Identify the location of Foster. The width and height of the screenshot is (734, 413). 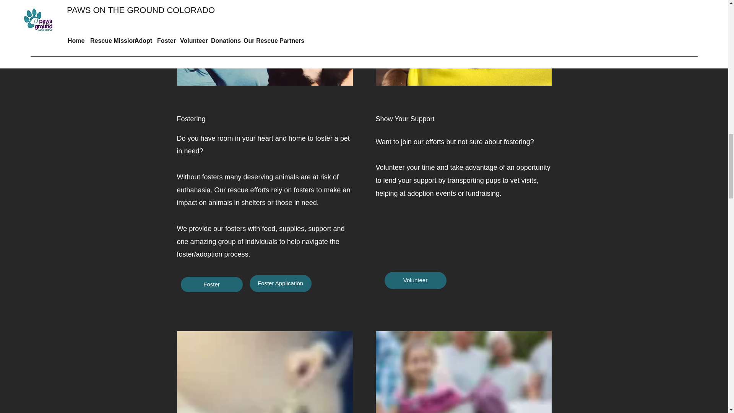
(211, 284).